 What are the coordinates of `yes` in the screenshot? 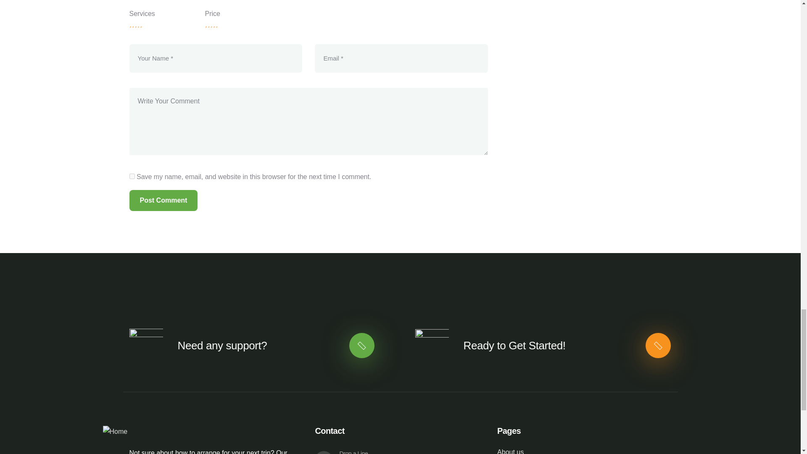 It's located at (132, 176).